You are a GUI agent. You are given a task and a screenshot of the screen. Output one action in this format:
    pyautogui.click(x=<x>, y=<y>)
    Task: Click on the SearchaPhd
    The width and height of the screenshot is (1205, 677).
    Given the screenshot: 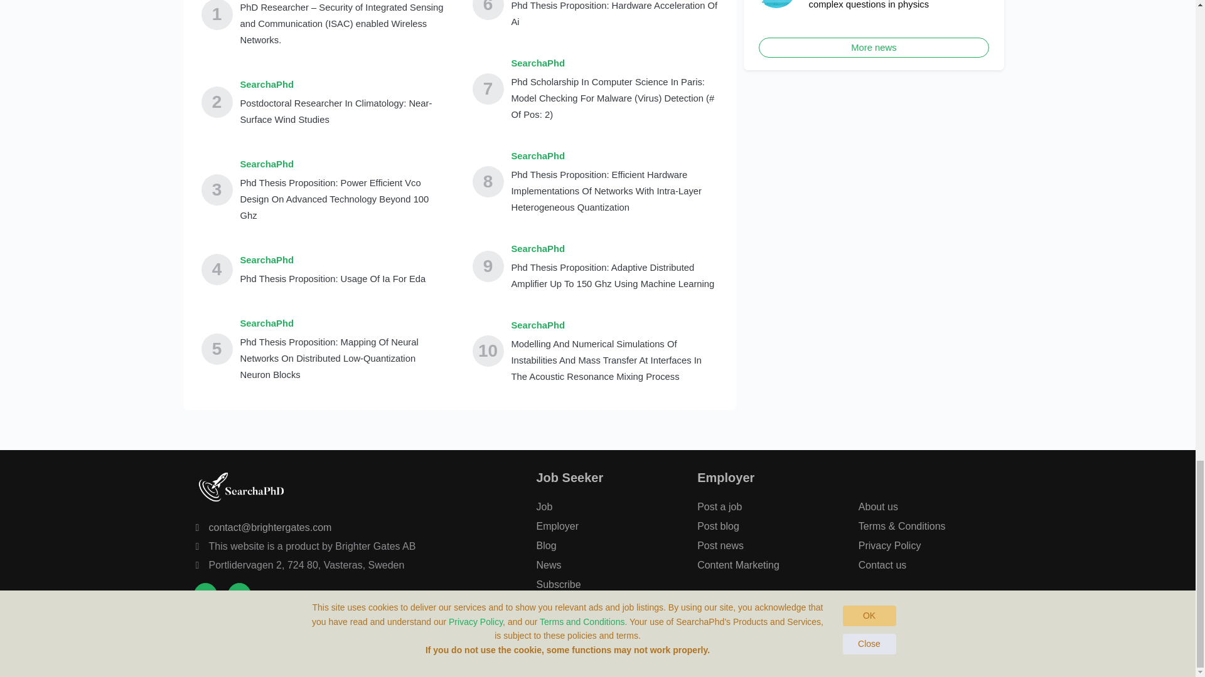 What is the action you would take?
    pyautogui.click(x=343, y=323)
    